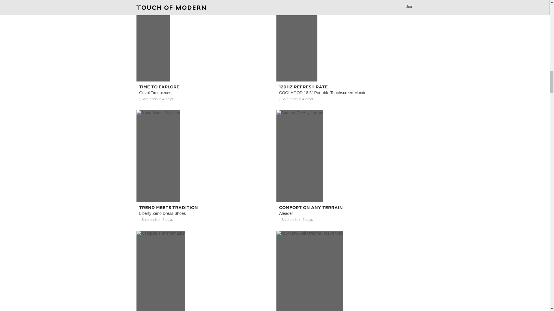 This screenshot has width=554, height=311. What do you see at coordinates (345, 293) in the screenshot?
I see `Your New Fall Uniform Has Arrived` at bounding box center [345, 293].